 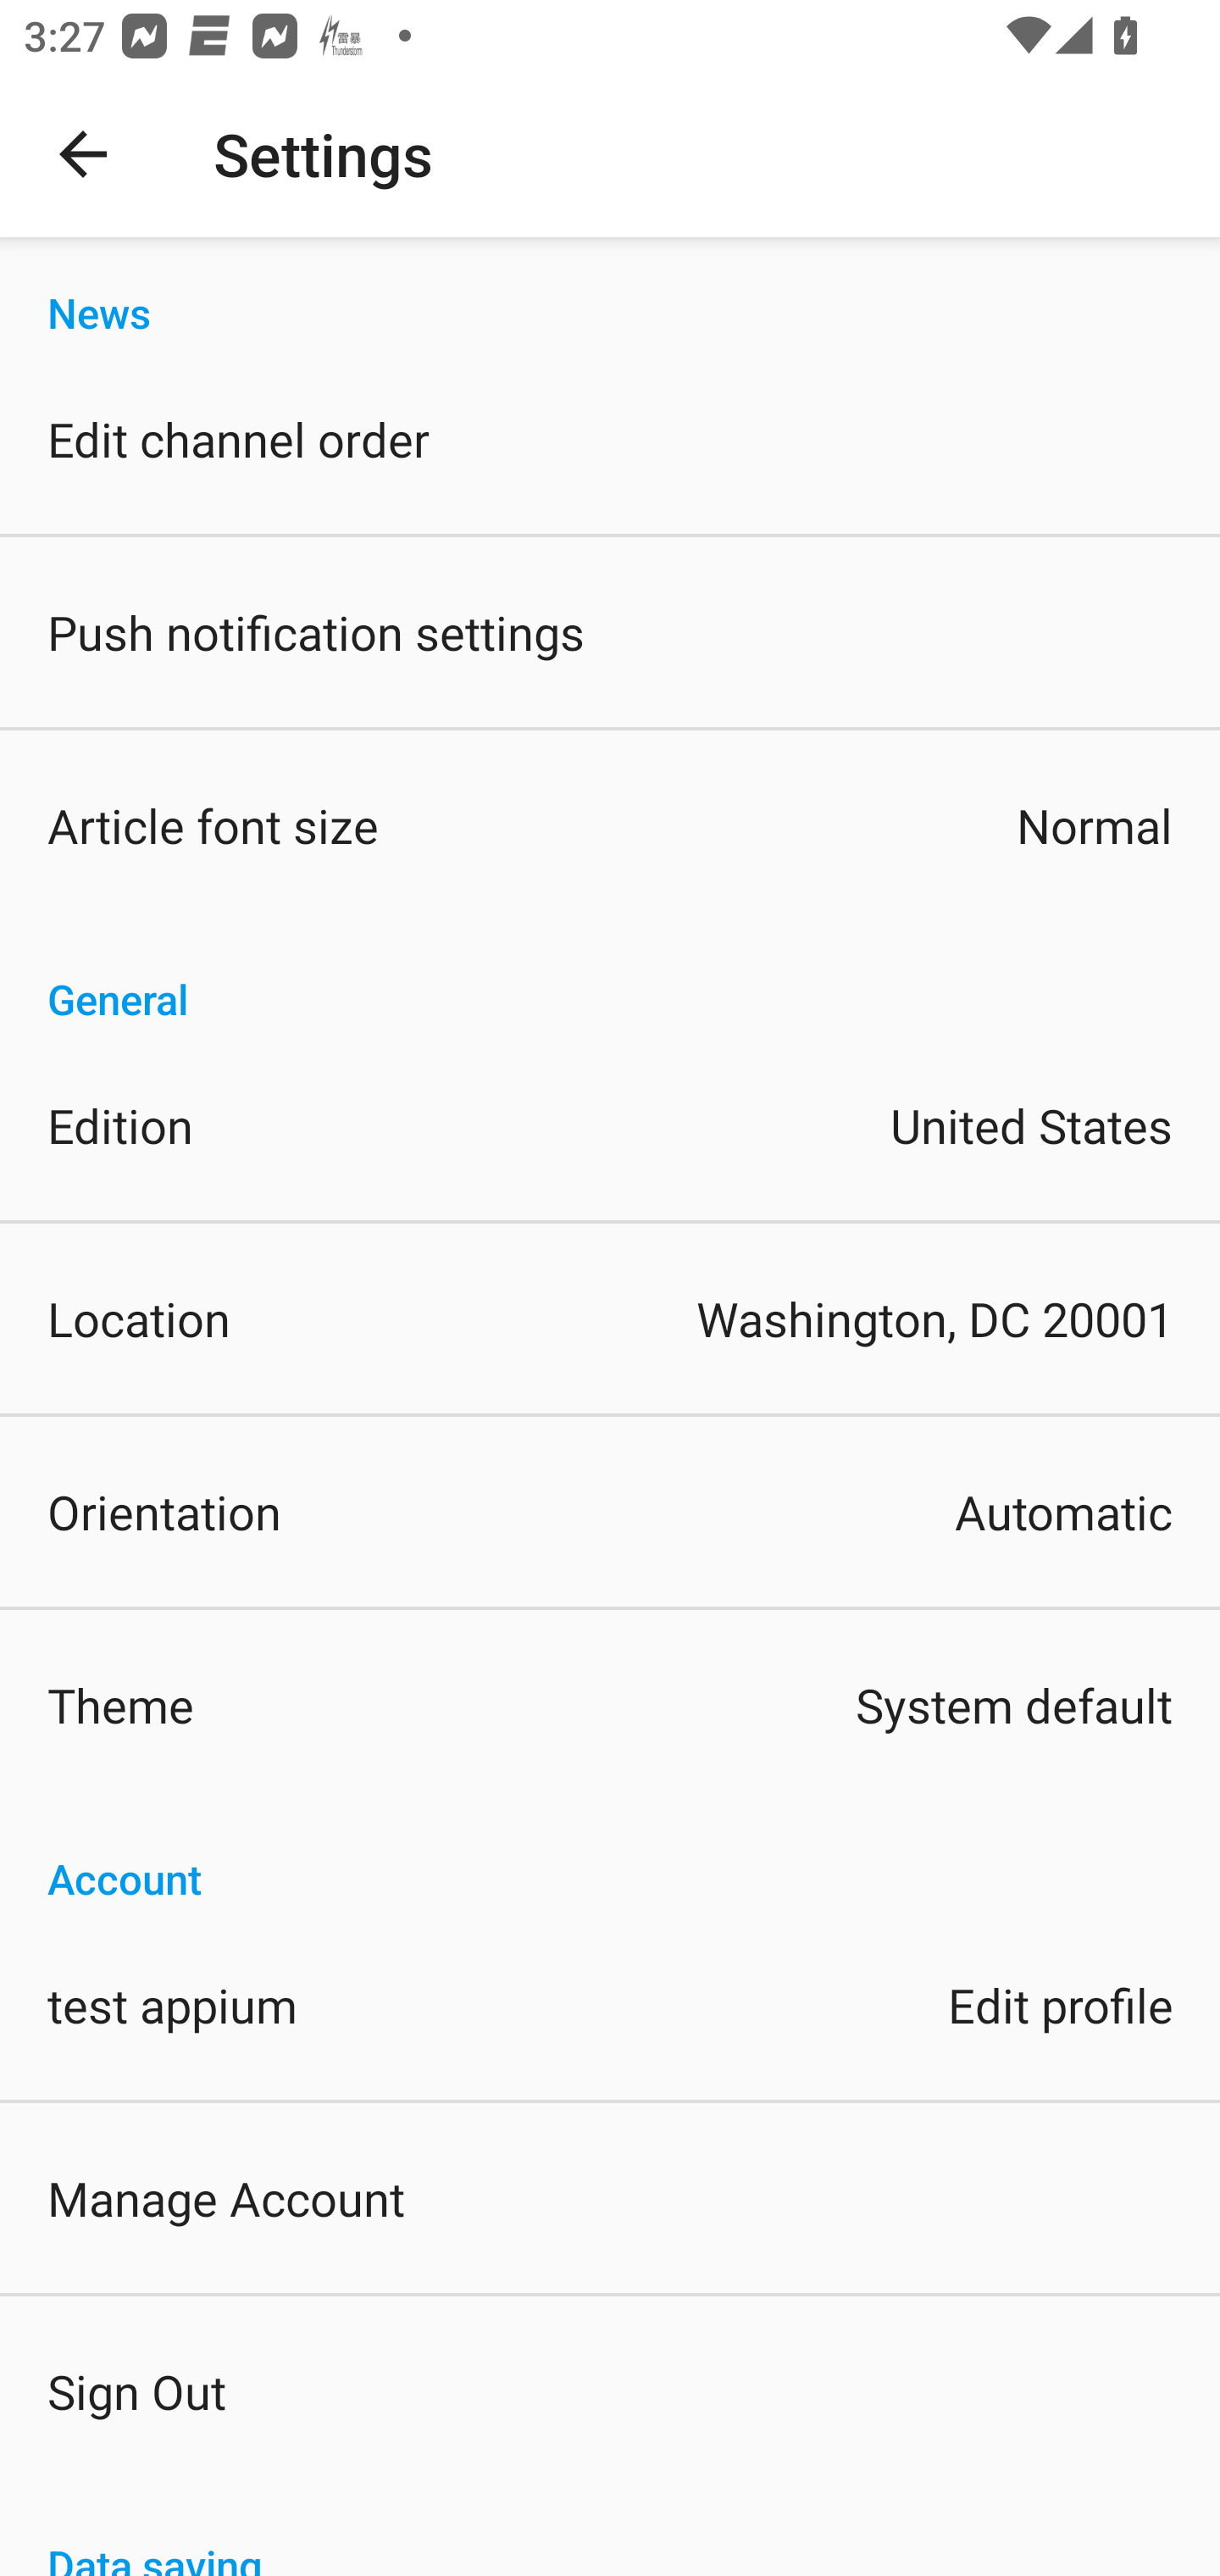 I want to click on Sign Out, so click(x=610, y=2390).